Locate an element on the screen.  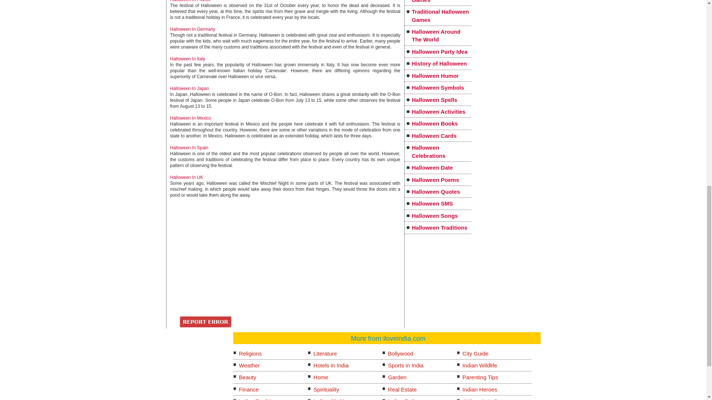
Halloween In France is located at coordinates (190, 1).